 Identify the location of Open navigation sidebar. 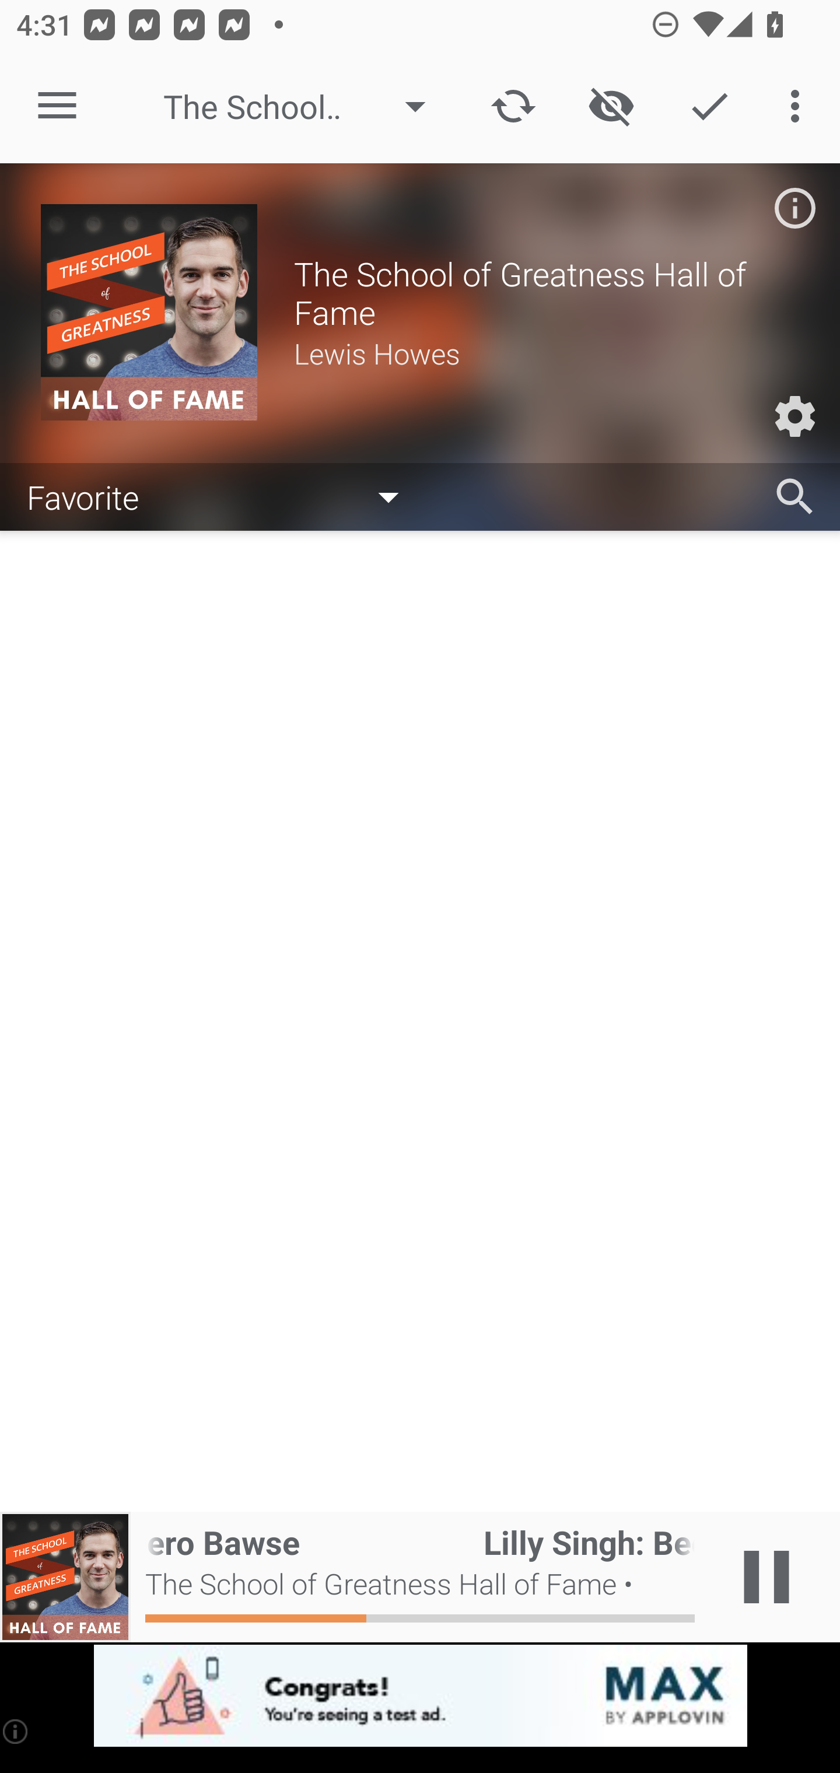
(57, 106).